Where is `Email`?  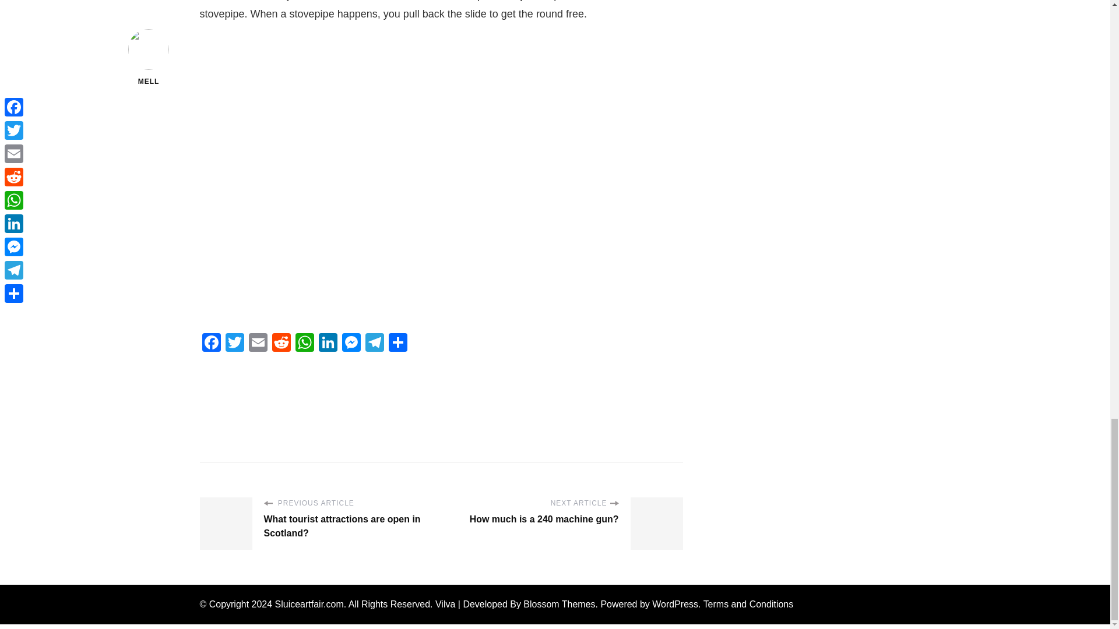 Email is located at coordinates (258, 344).